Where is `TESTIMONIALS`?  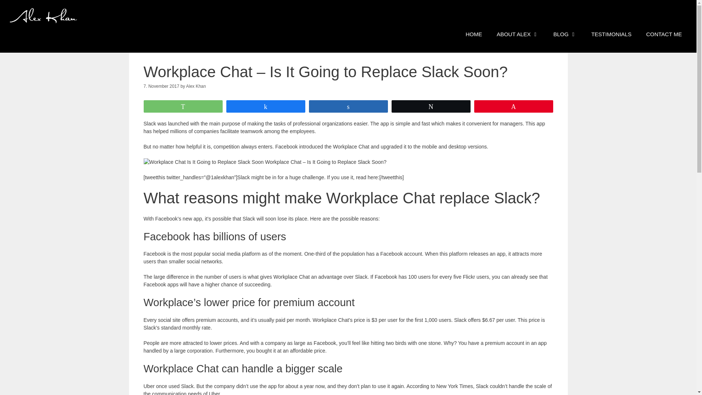
TESTIMONIALS is located at coordinates (611, 34).